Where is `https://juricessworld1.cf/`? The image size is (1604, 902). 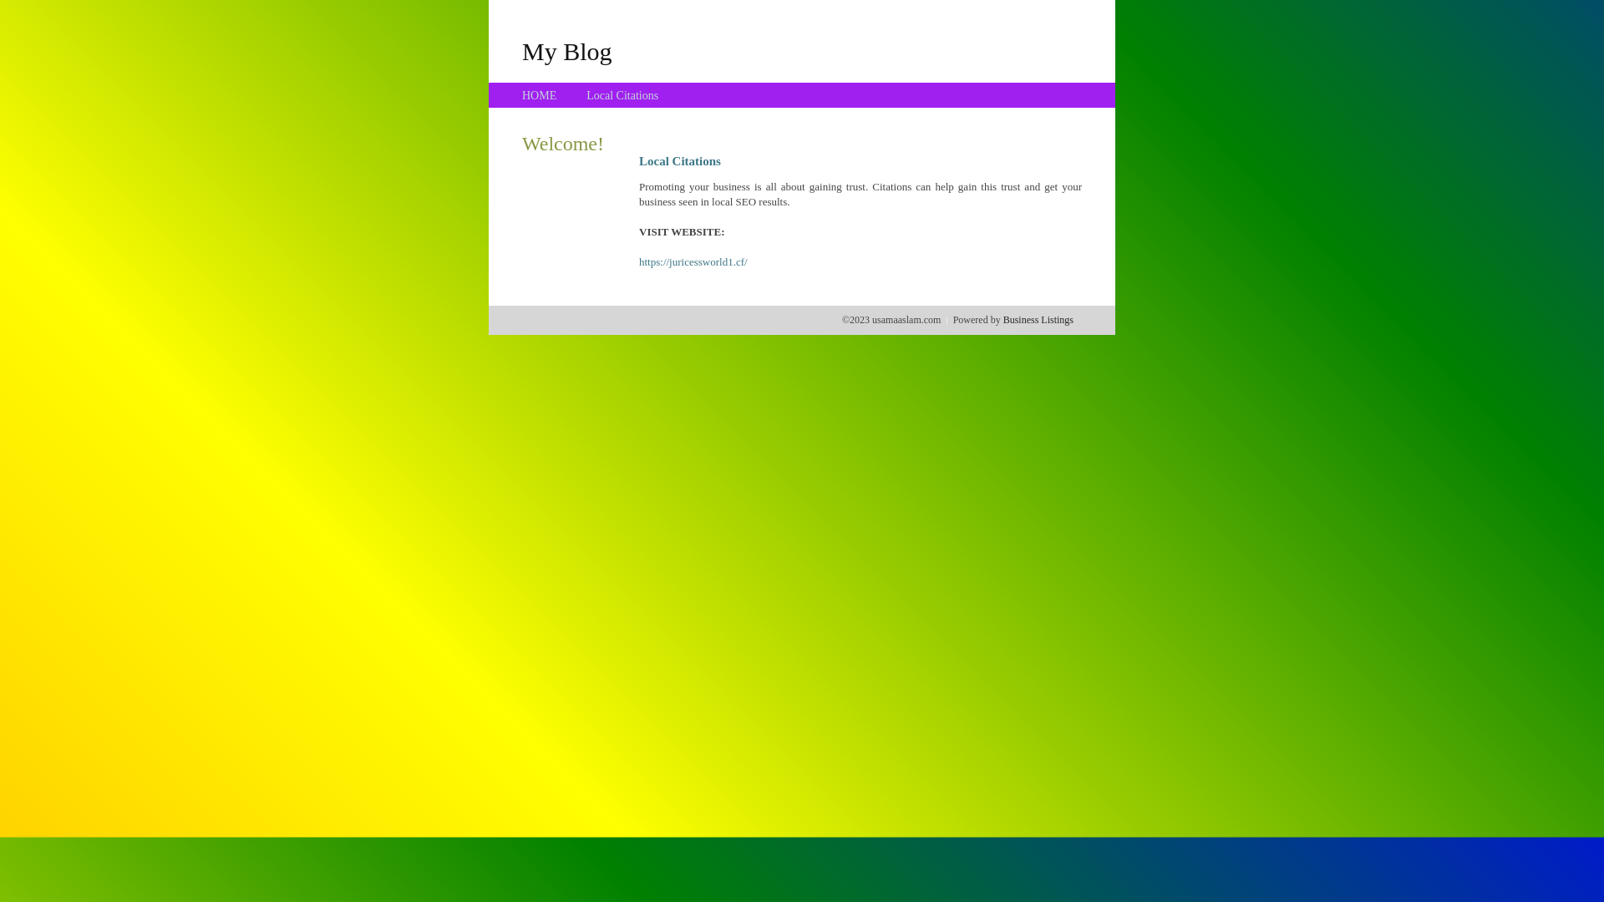 https://juricessworld1.cf/ is located at coordinates (693, 262).